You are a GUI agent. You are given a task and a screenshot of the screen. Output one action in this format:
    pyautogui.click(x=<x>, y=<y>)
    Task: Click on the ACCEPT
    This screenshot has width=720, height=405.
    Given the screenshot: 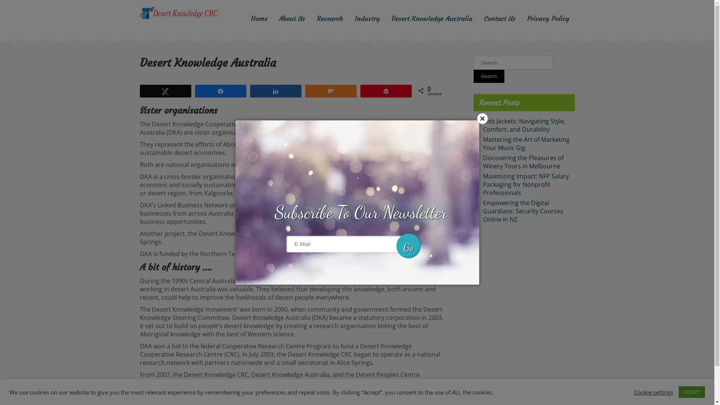 What is the action you would take?
    pyautogui.click(x=692, y=392)
    